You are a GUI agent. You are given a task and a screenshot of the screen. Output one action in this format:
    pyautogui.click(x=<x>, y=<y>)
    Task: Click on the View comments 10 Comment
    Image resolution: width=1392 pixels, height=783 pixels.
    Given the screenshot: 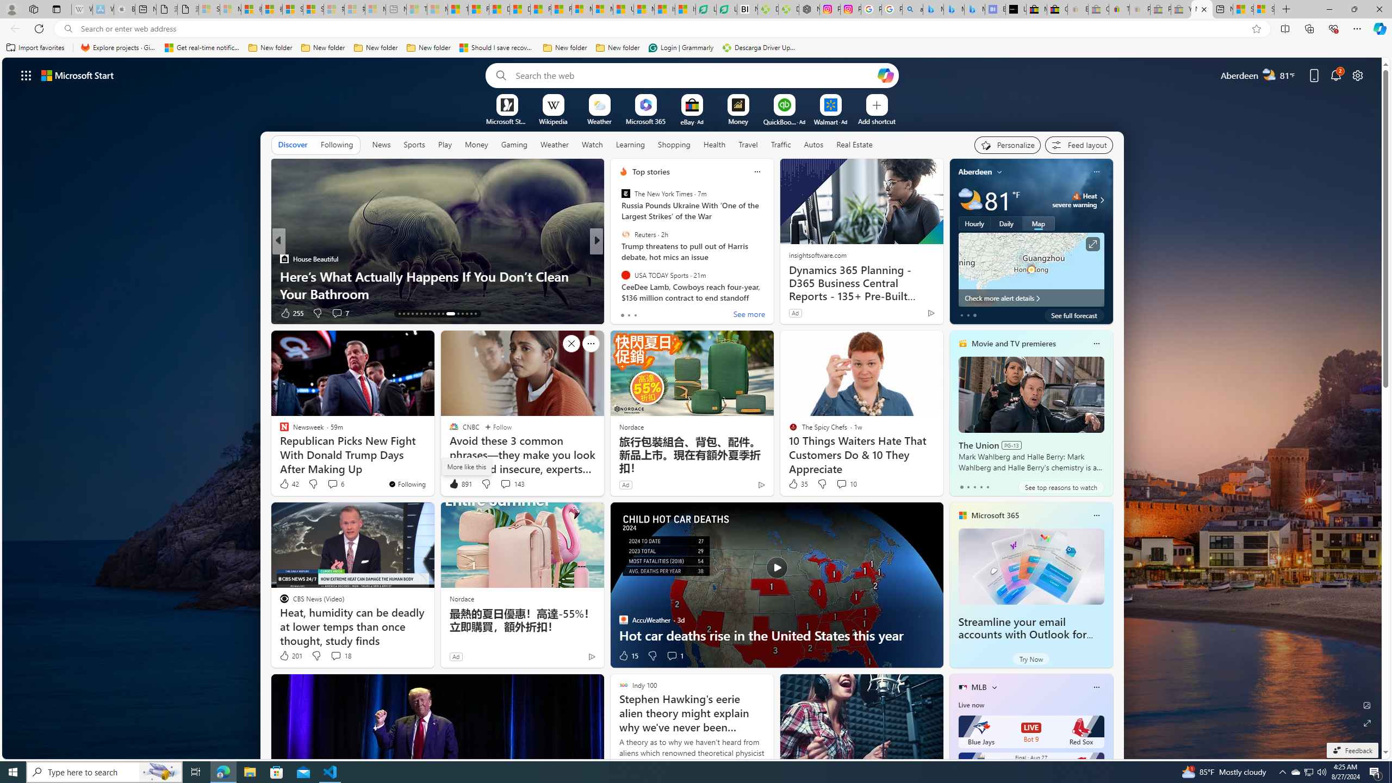 What is the action you would take?
    pyautogui.click(x=842, y=484)
    